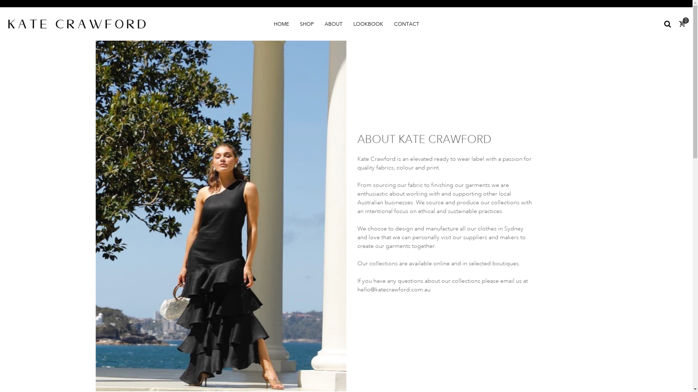 This screenshot has width=698, height=392. What do you see at coordinates (77, 24) in the screenshot?
I see `Kate Crawford` at bounding box center [77, 24].